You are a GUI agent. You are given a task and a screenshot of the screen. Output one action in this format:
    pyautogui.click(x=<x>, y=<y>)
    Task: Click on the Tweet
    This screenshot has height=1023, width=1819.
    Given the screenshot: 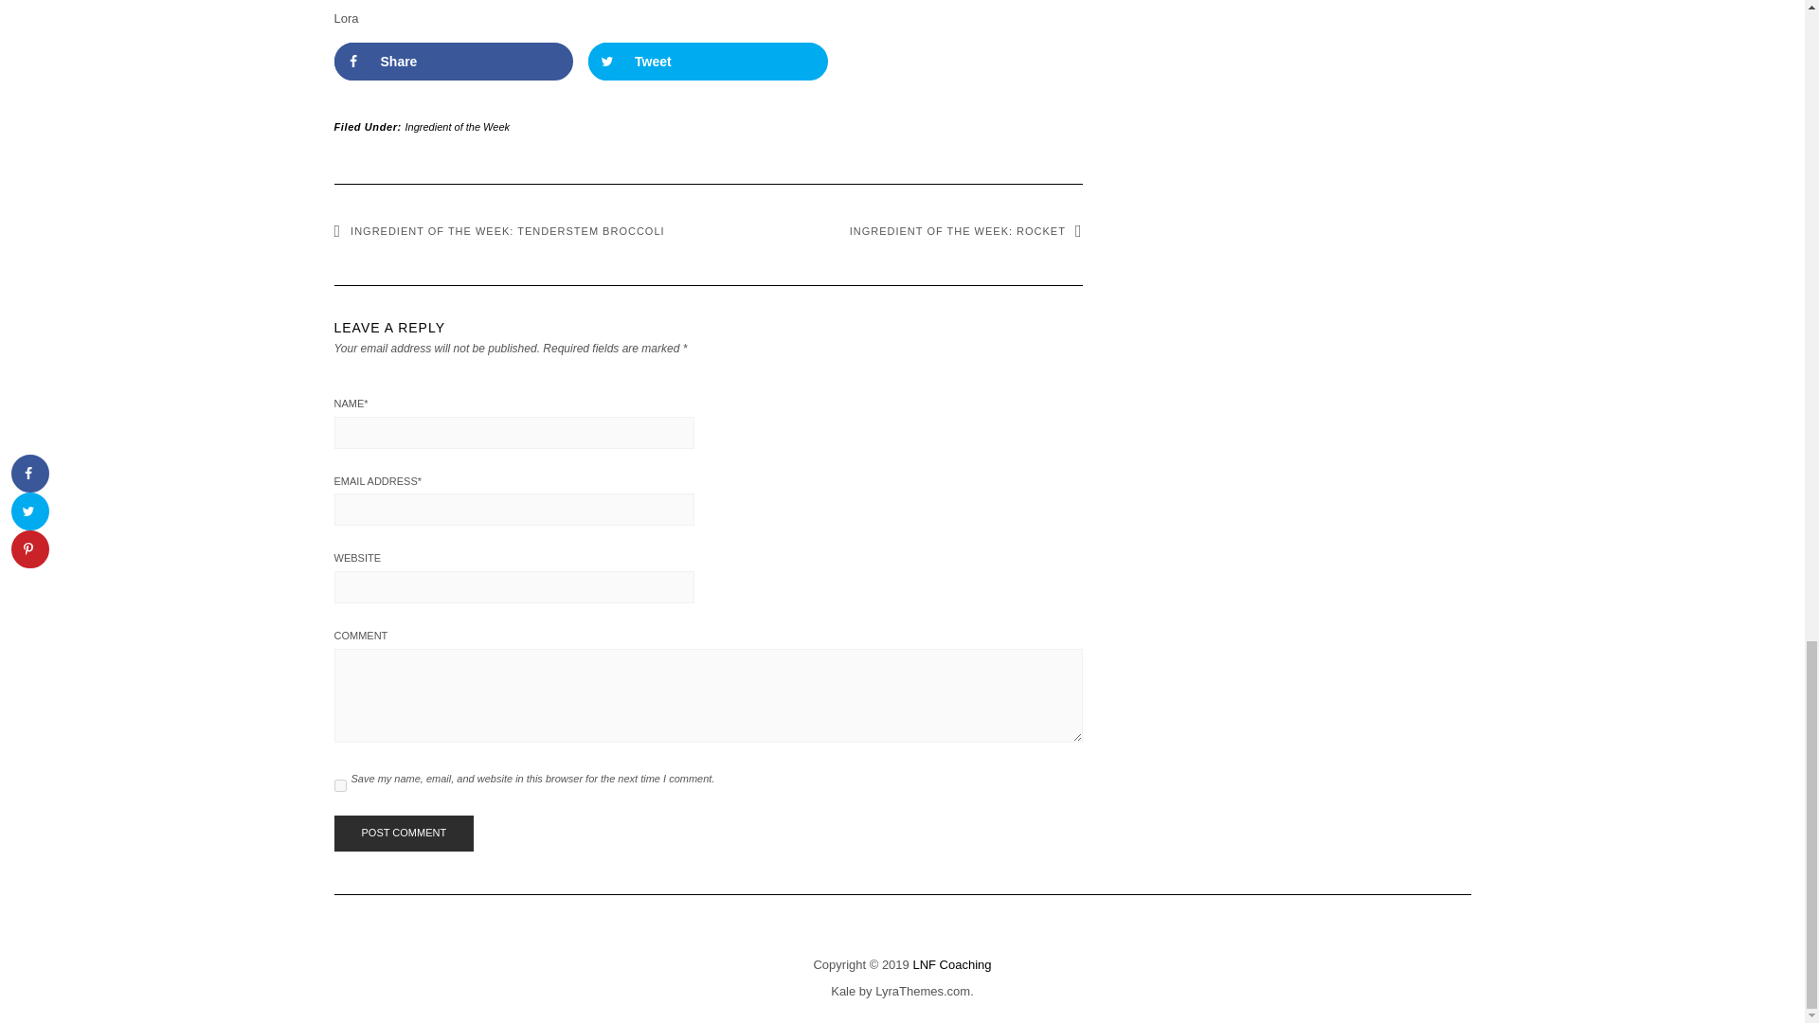 What is the action you would take?
    pyautogui.click(x=707, y=62)
    